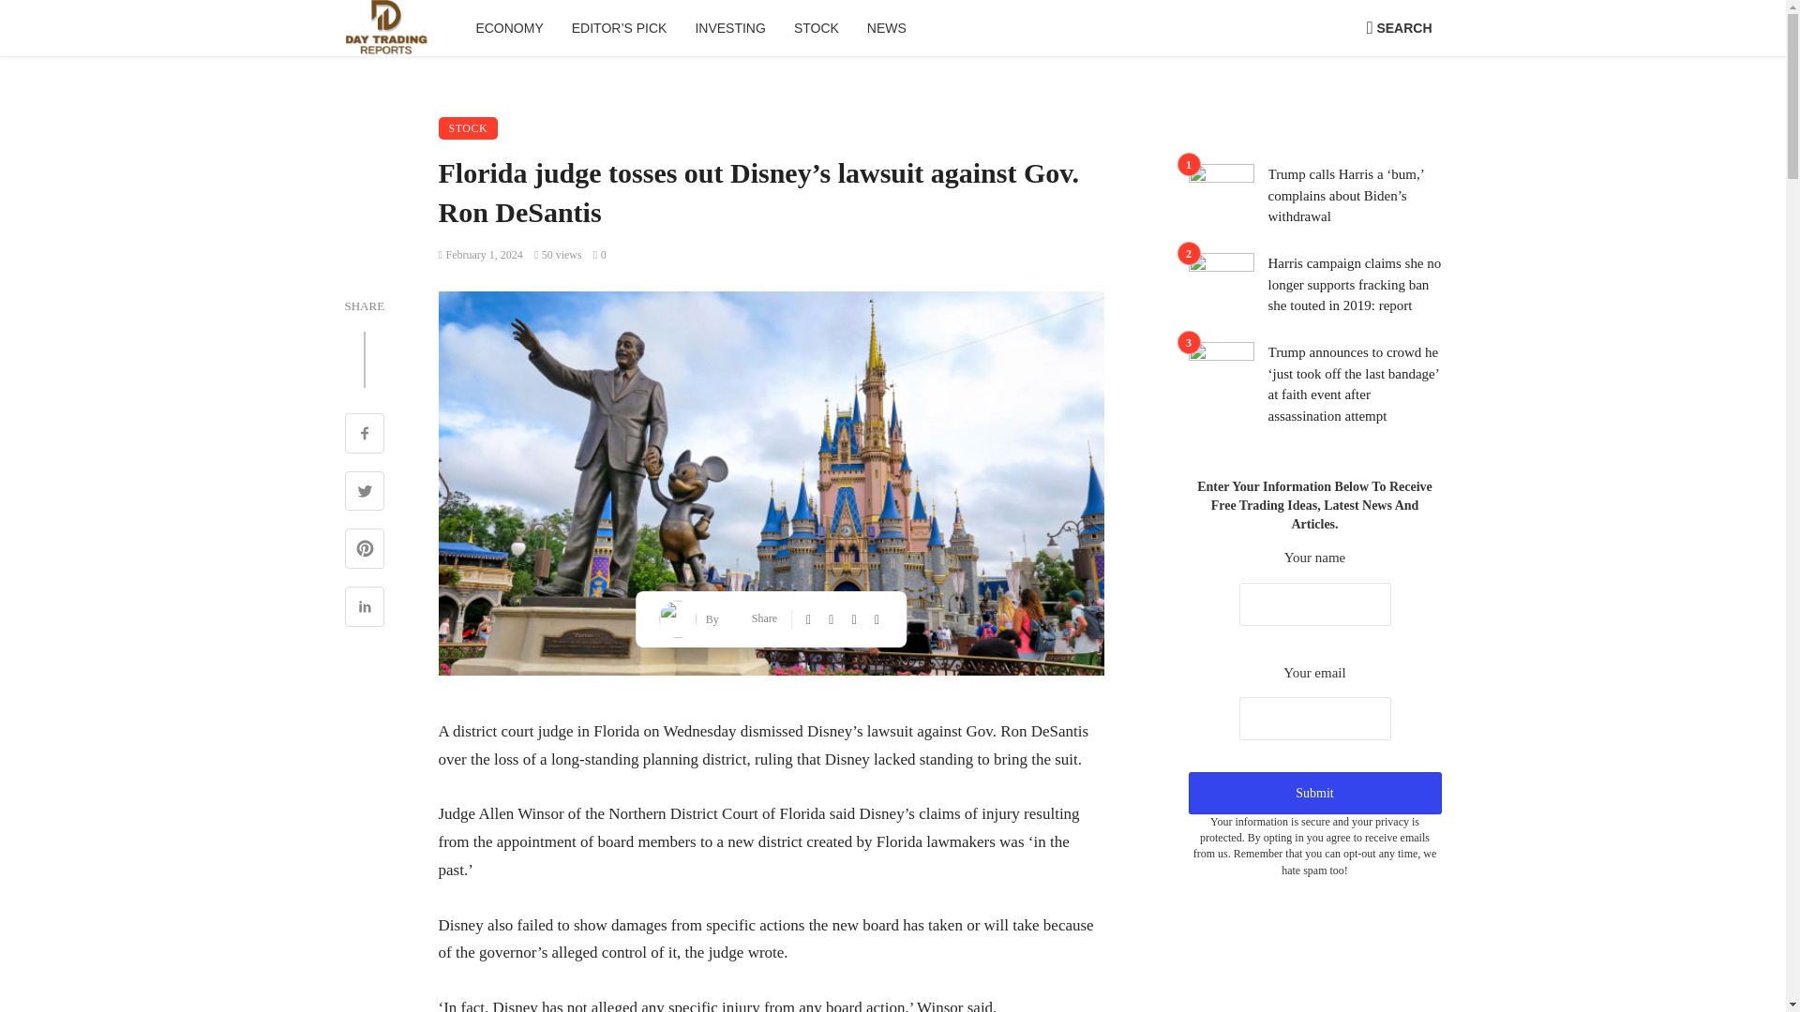 The width and height of the screenshot is (1800, 1012). Describe the element at coordinates (832, 618) in the screenshot. I see `Share on Twitter` at that location.